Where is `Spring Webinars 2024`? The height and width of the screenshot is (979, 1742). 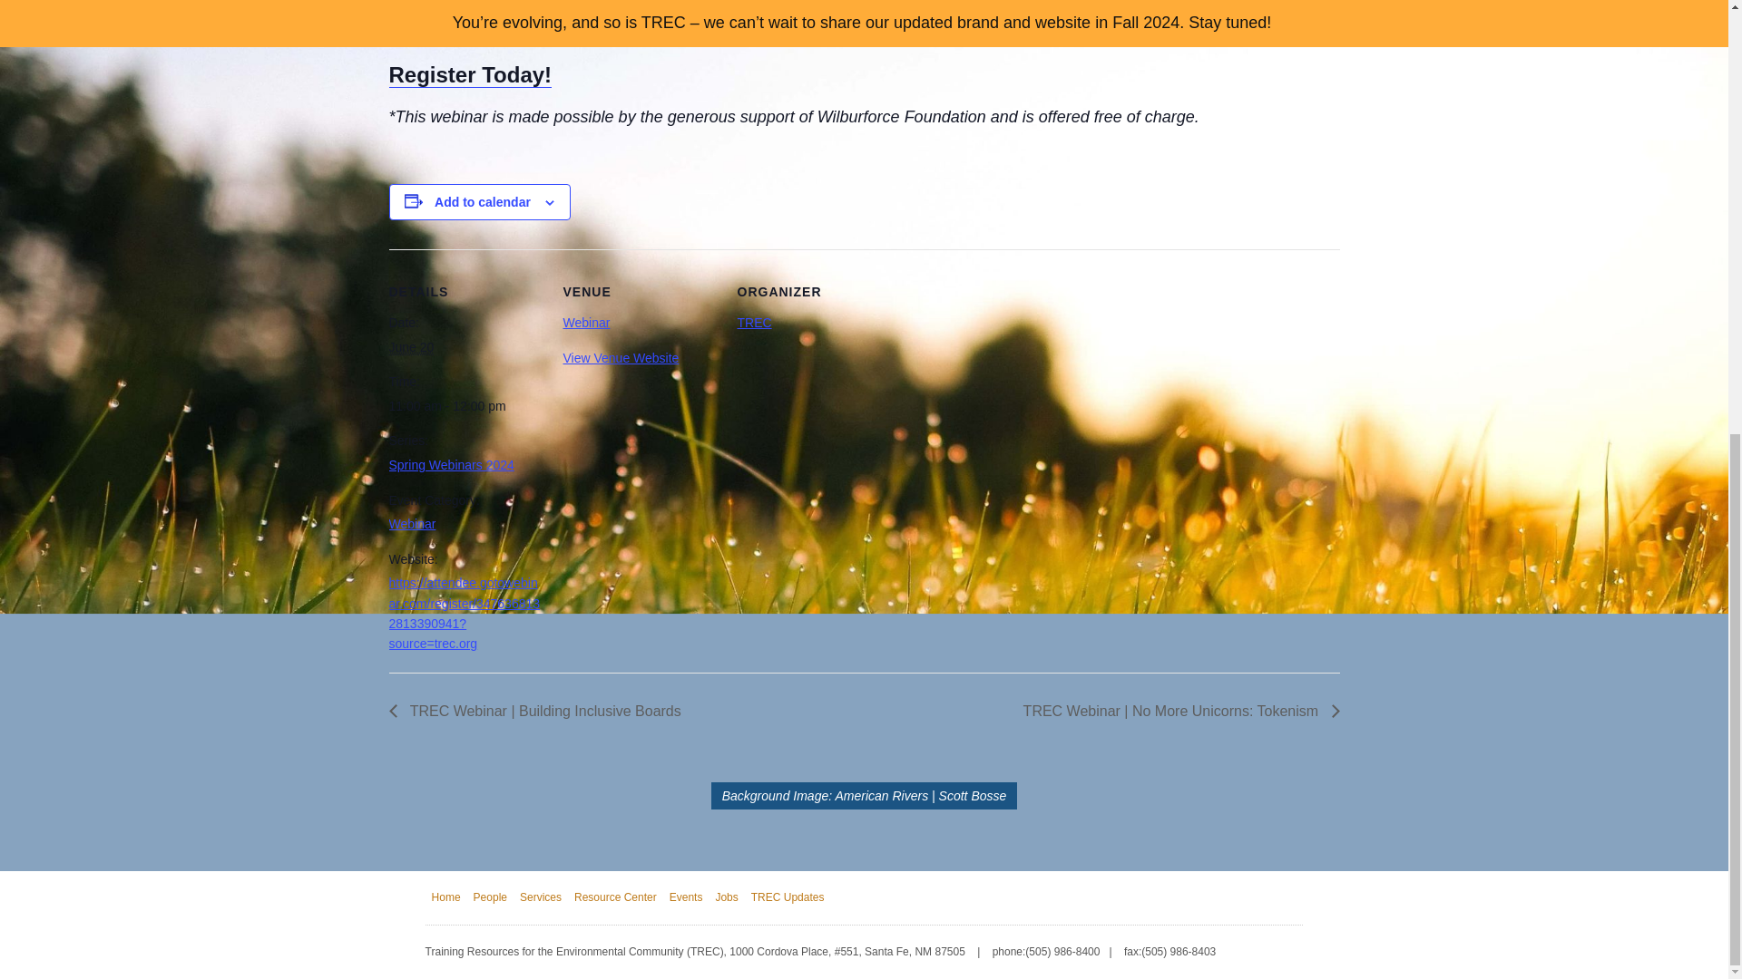
Spring Webinars 2024 is located at coordinates (451, 464).